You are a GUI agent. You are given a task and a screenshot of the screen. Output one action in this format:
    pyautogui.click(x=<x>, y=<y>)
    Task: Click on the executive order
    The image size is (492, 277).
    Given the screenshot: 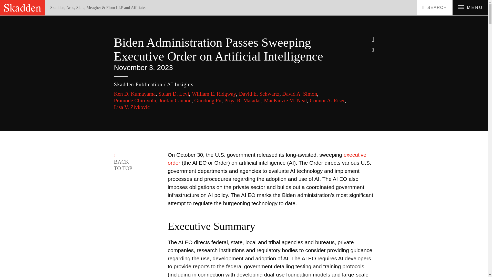 What is the action you would take?
    pyautogui.click(x=267, y=159)
    